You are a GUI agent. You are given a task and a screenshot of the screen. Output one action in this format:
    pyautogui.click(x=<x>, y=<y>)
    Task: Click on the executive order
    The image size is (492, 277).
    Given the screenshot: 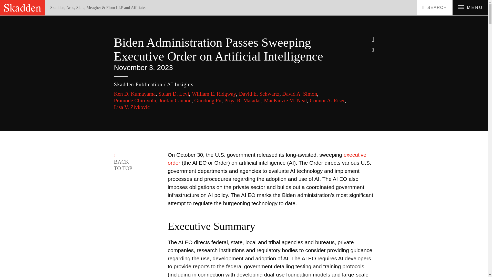 What is the action you would take?
    pyautogui.click(x=267, y=159)
    